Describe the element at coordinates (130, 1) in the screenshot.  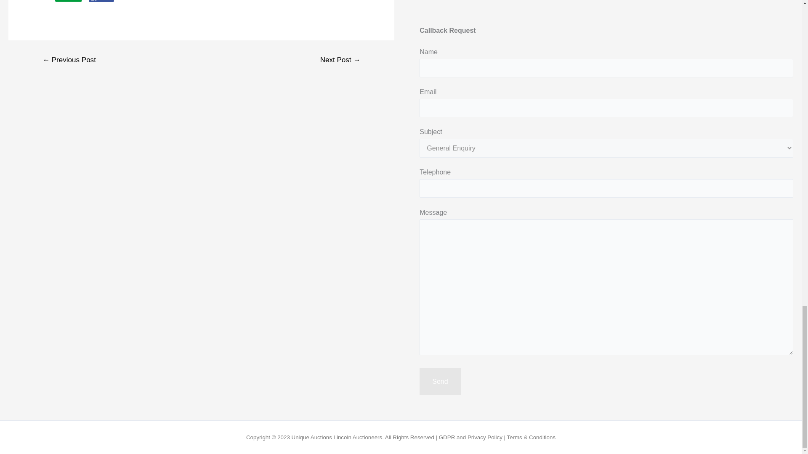
I see `Tweet` at that location.